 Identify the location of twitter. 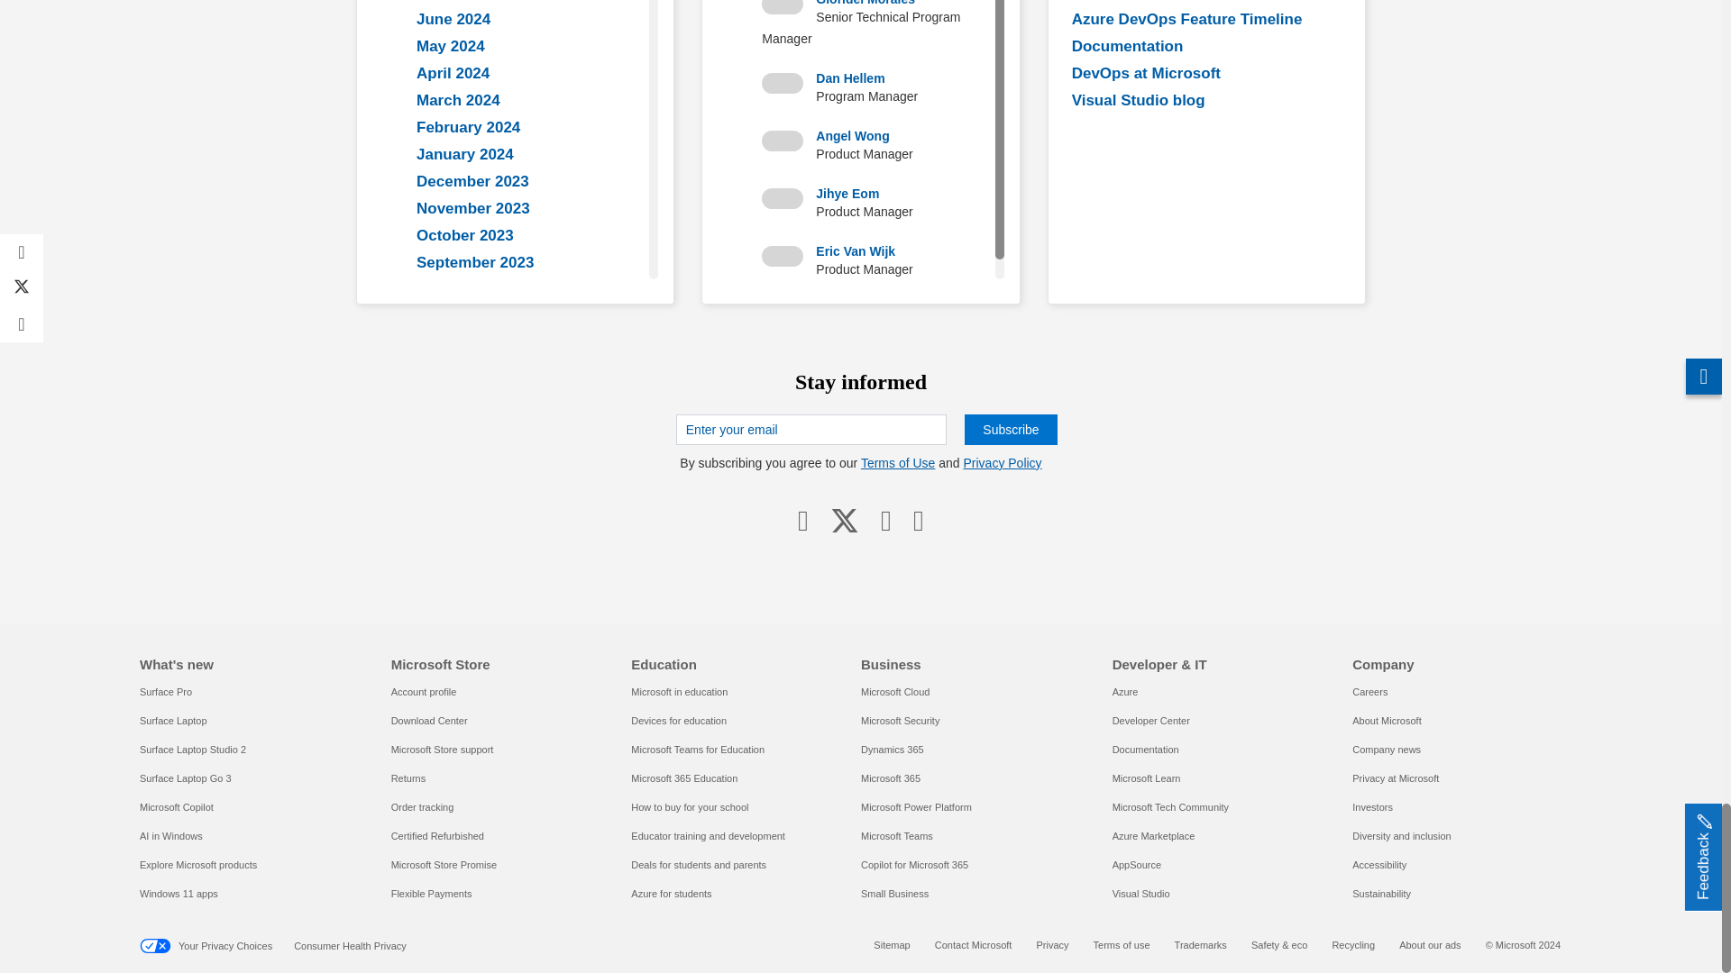
(844, 519).